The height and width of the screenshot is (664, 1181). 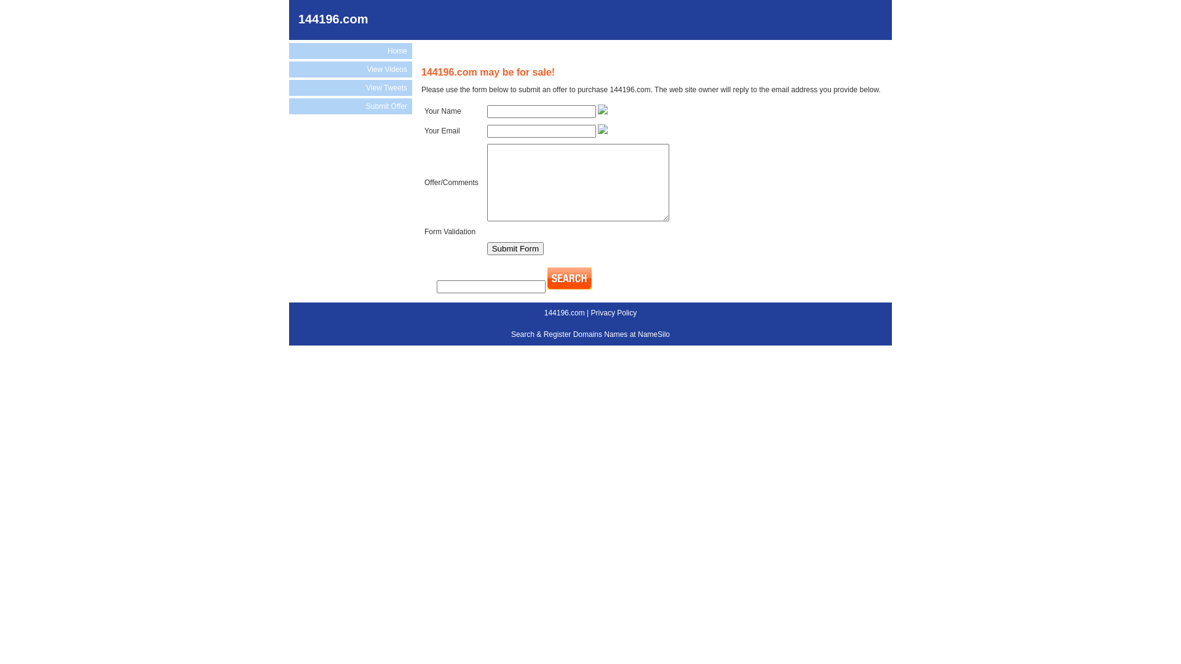 I want to click on Privacy Policy, so click(x=614, y=313).